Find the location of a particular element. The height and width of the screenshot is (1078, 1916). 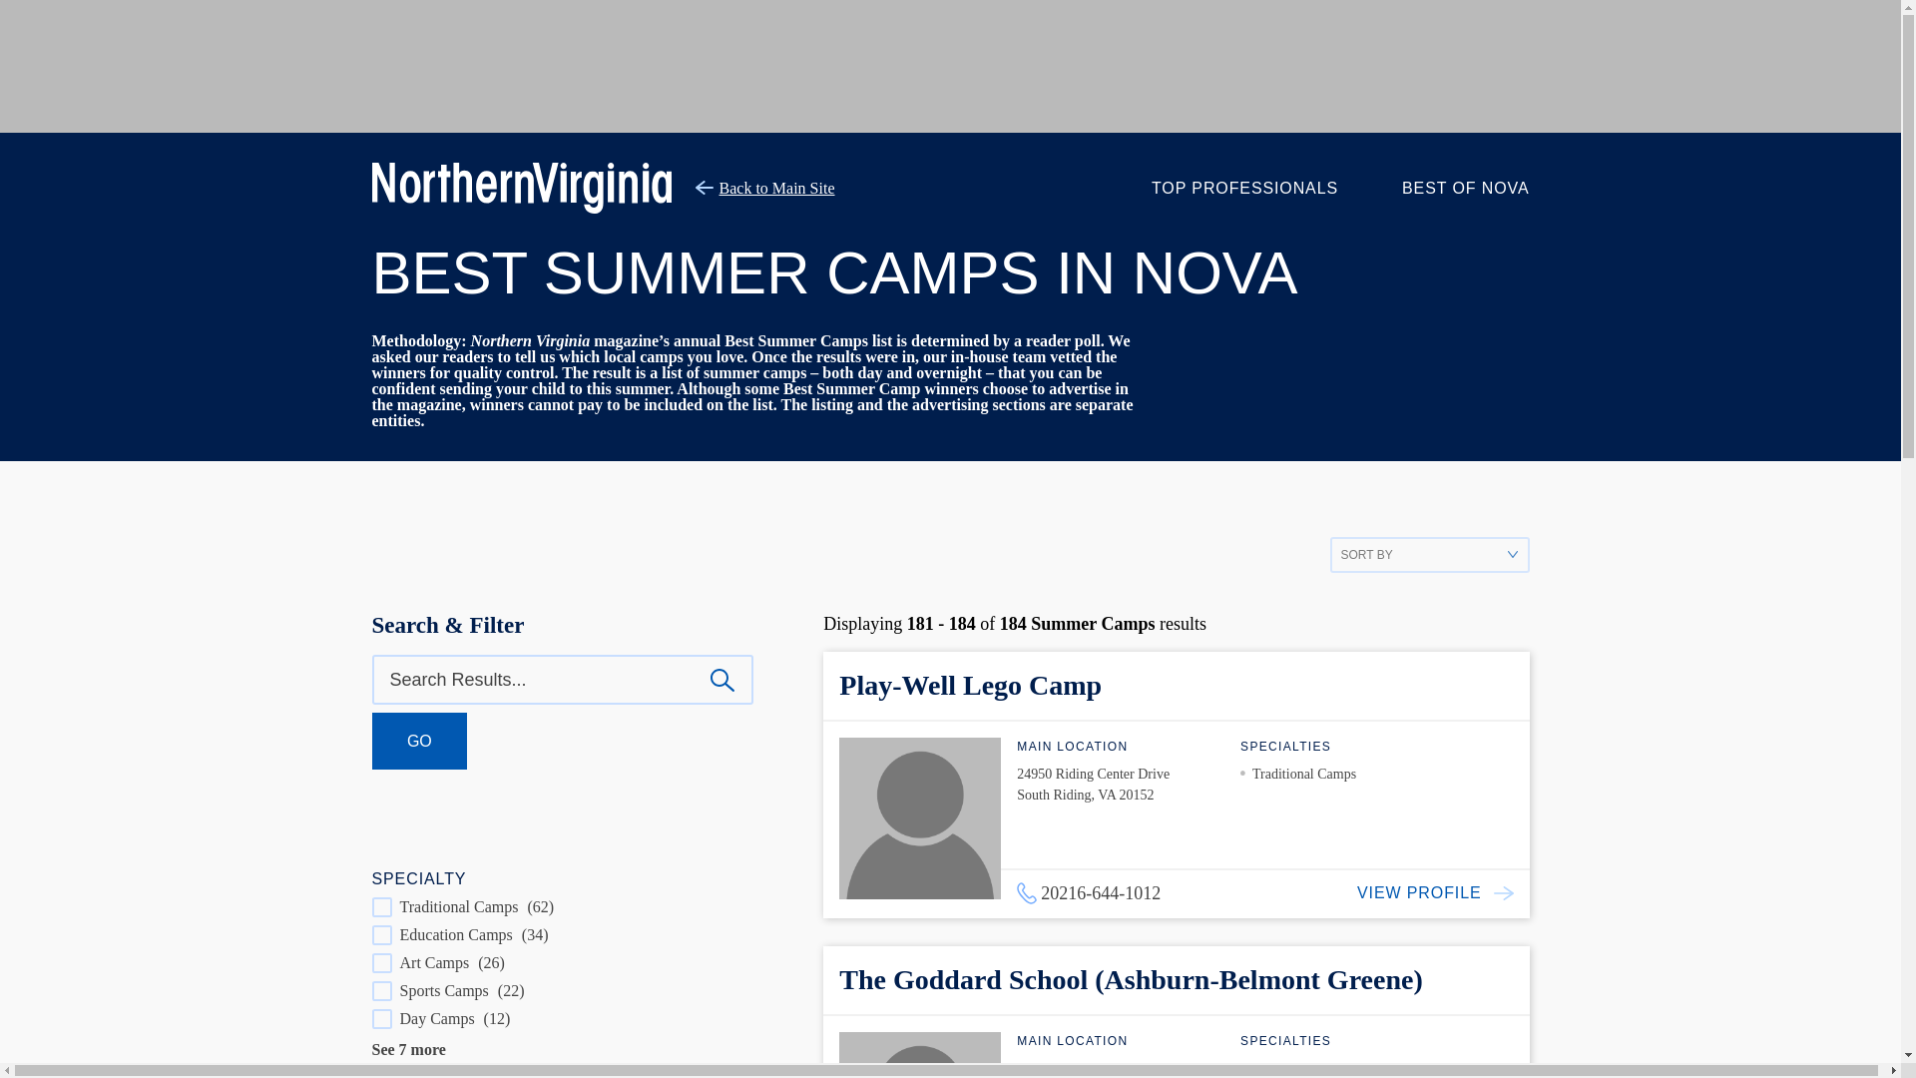

BEST OF NOVA is located at coordinates (1465, 188).